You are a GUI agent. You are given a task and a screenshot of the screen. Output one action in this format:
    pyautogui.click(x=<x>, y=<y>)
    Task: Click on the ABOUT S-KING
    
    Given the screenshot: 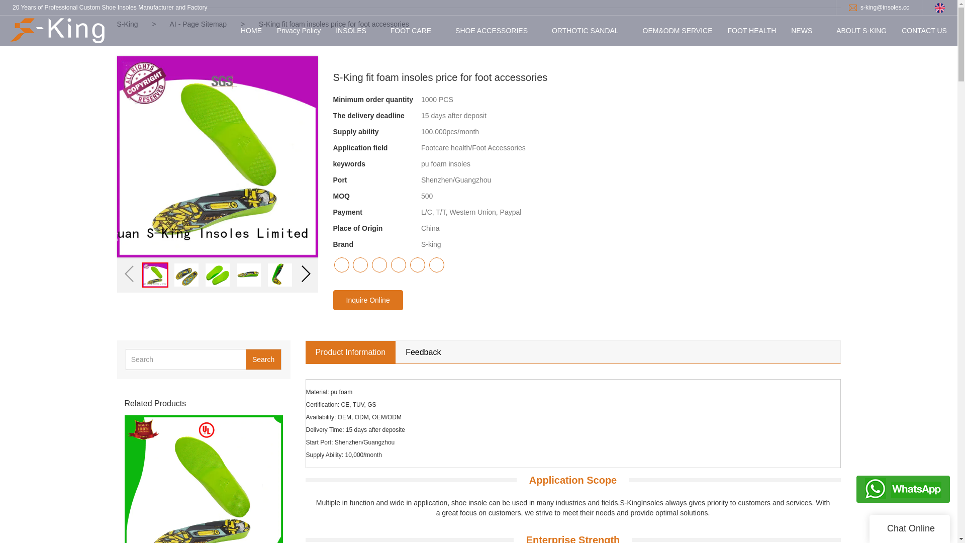 What is the action you would take?
    pyautogui.click(x=861, y=31)
    